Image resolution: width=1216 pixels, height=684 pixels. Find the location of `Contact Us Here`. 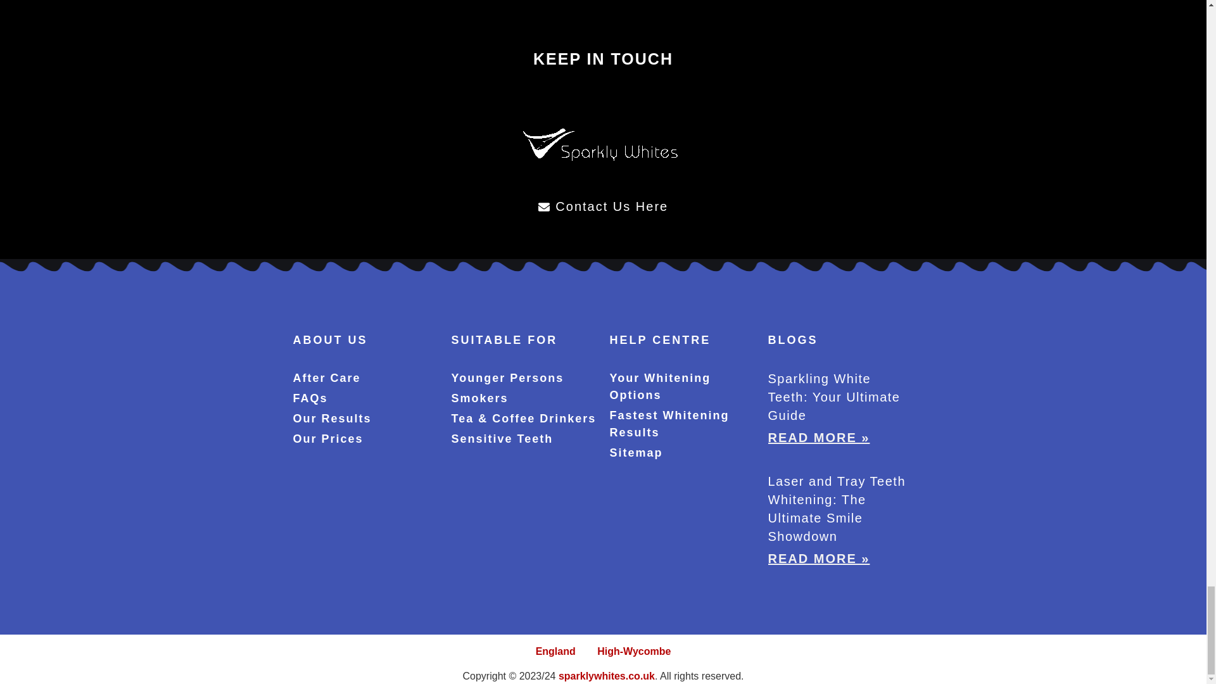

Contact Us Here is located at coordinates (603, 206).